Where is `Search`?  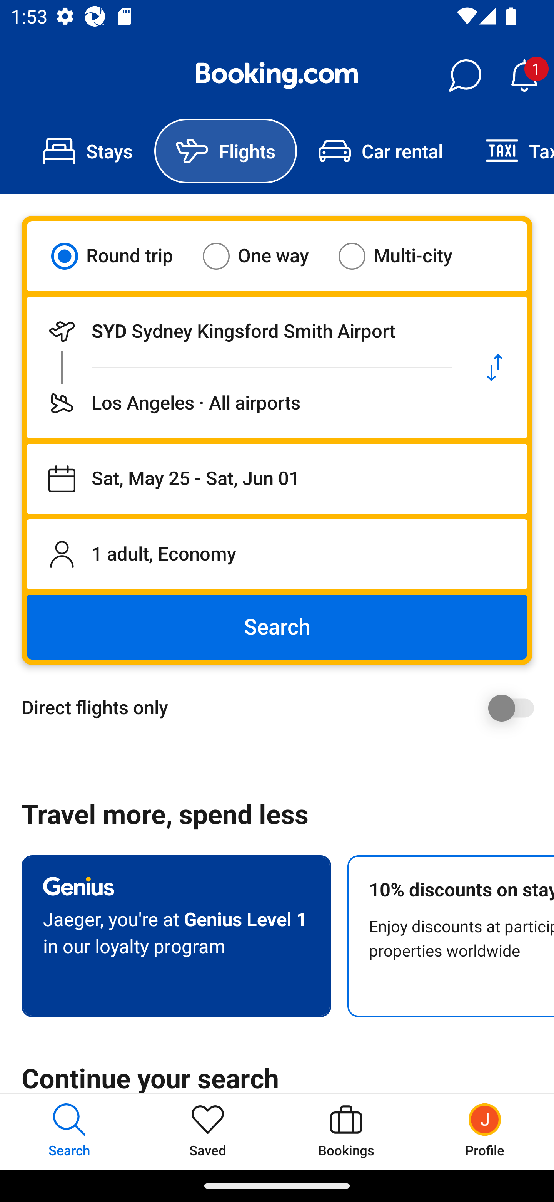 Search is located at coordinates (277, 627).